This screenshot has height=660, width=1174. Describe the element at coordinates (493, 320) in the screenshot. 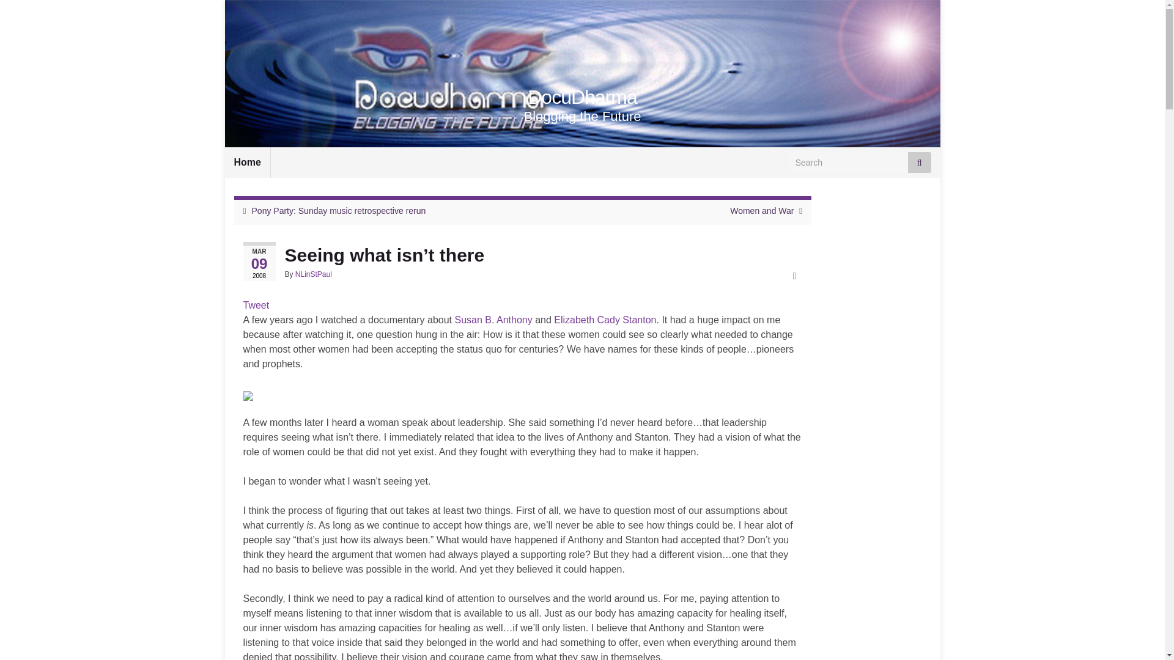

I see `Susan B. Anthony` at that location.